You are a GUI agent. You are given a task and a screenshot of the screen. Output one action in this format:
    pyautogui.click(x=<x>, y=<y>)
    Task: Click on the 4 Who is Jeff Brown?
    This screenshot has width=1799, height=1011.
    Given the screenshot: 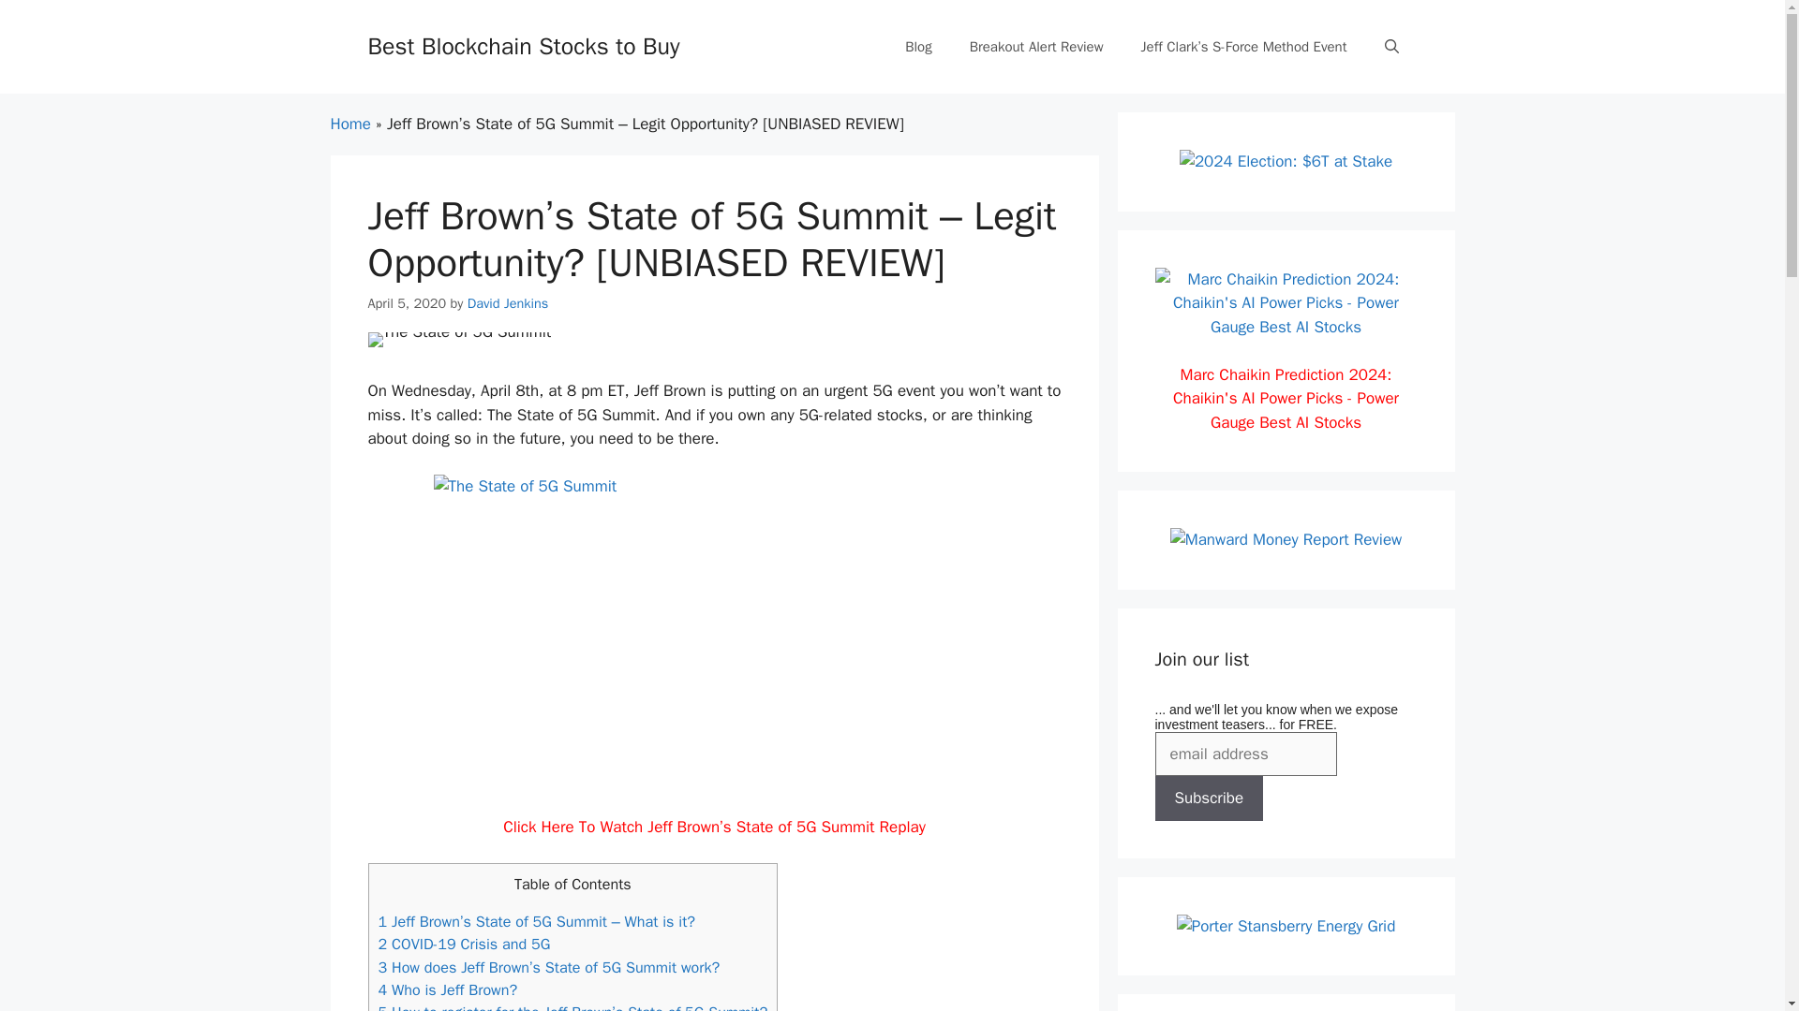 What is the action you would take?
    pyautogui.click(x=448, y=989)
    